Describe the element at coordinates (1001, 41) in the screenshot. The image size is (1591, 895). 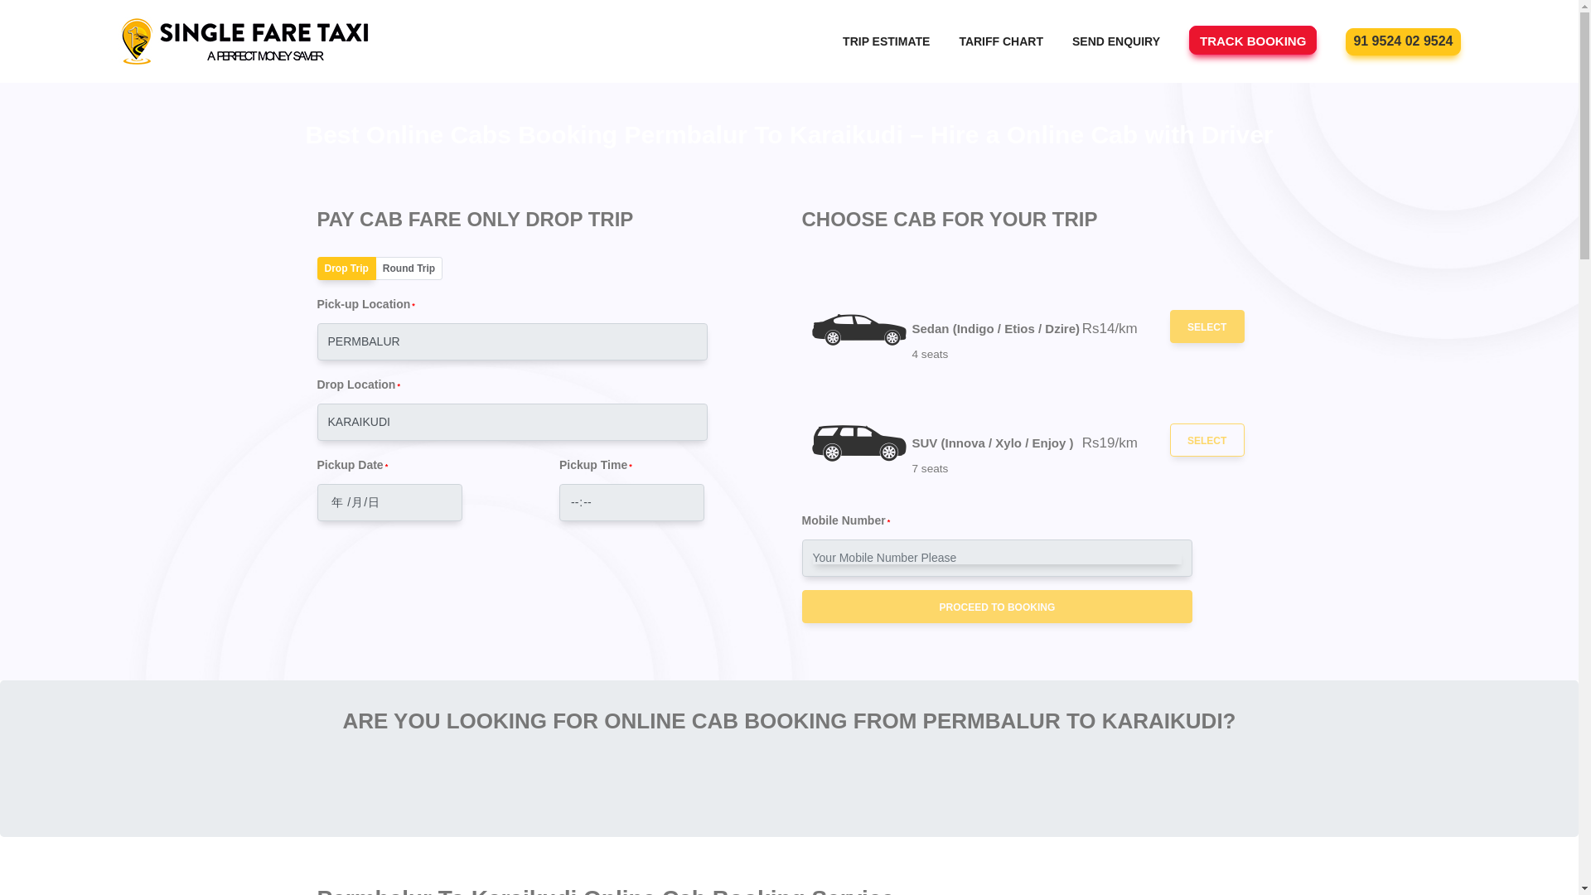
I see `TARIFF CHART` at that location.